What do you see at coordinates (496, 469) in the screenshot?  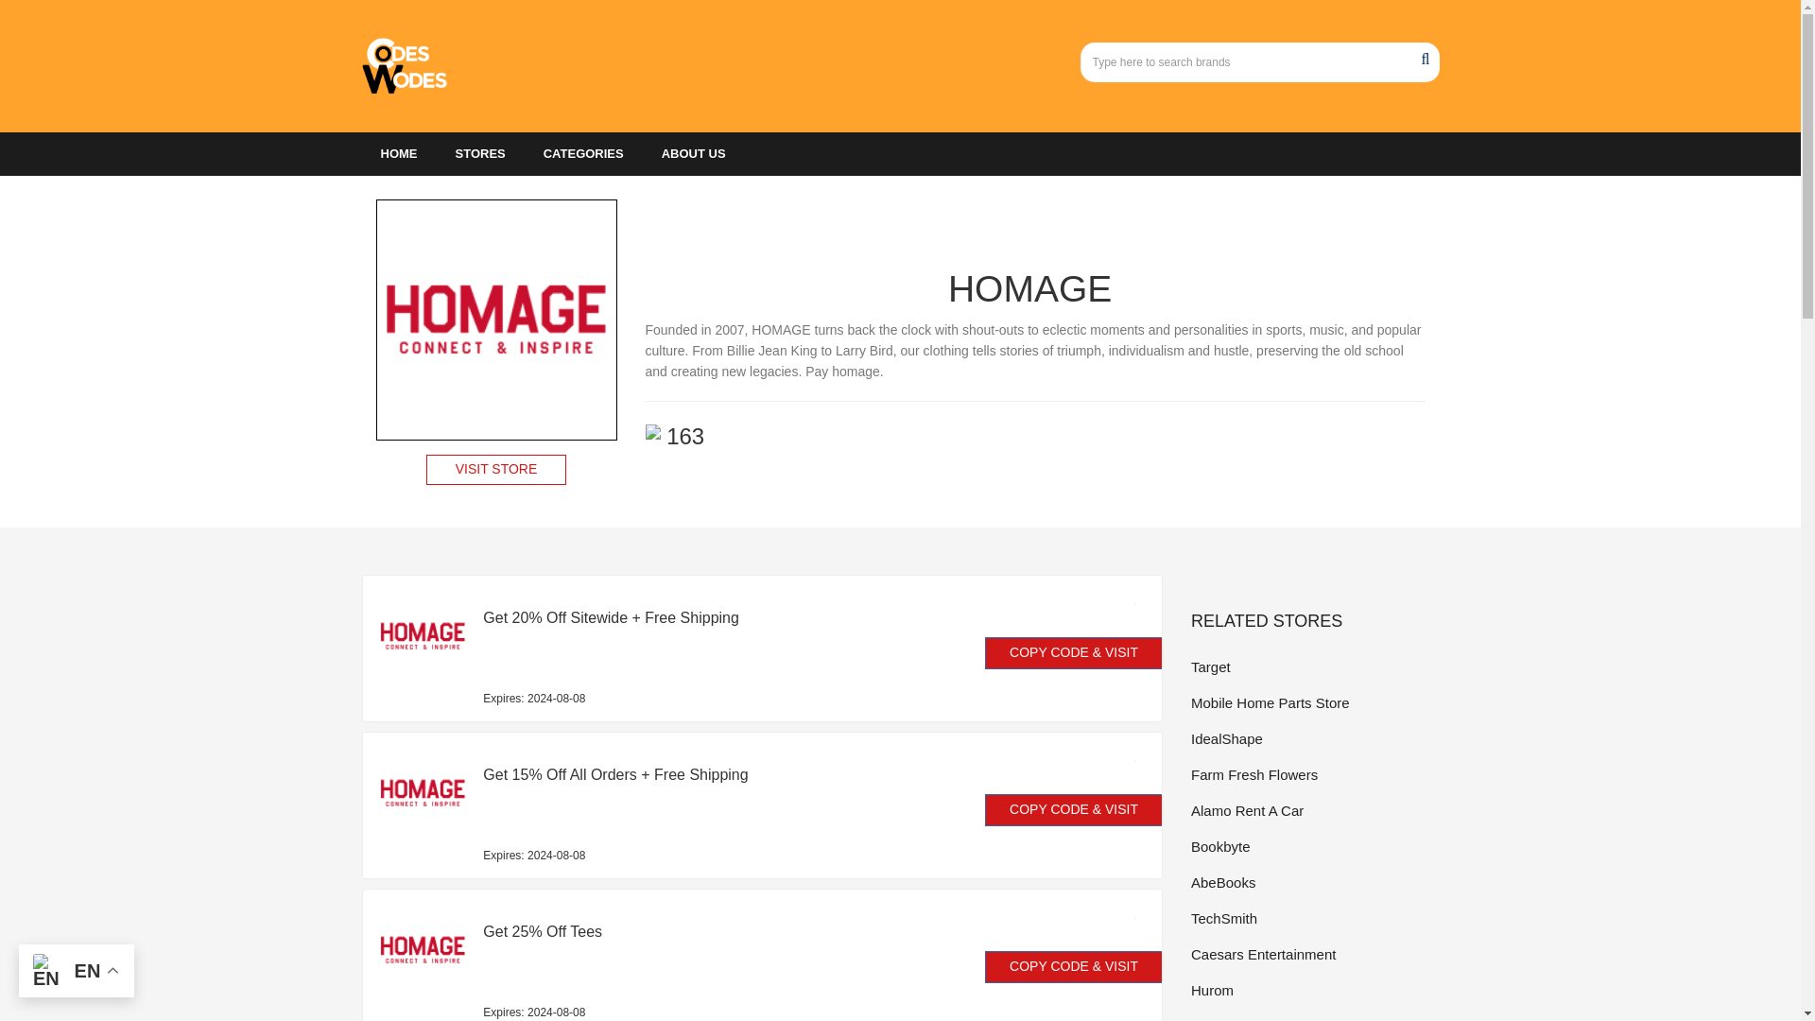 I see `VISIT STORE` at bounding box center [496, 469].